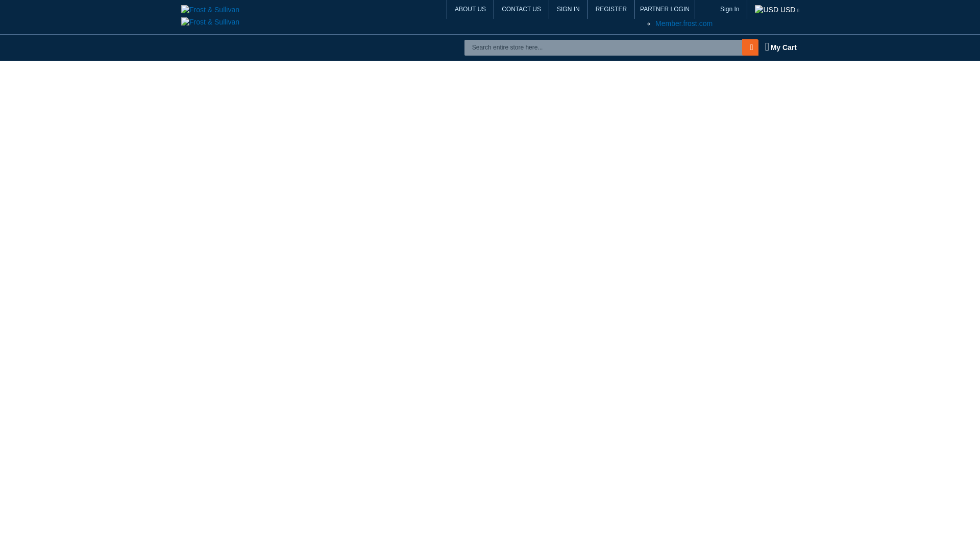 The width and height of the screenshot is (980, 551). What do you see at coordinates (470, 9) in the screenshot?
I see `ABOUT US` at bounding box center [470, 9].